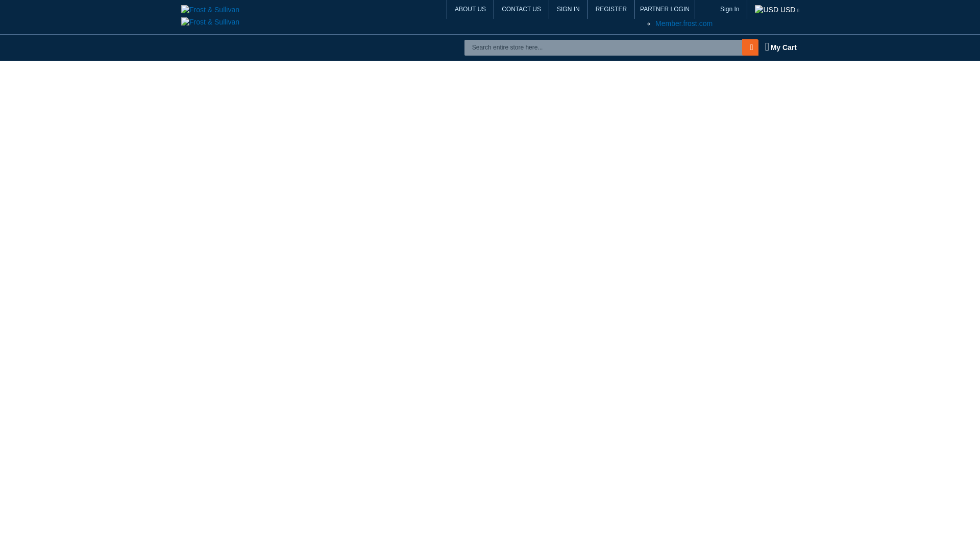 The width and height of the screenshot is (980, 551). What do you see at coordinates (470, 9) in the screenshot?
I see `ABOUT US` at bounding box center [470, 9].